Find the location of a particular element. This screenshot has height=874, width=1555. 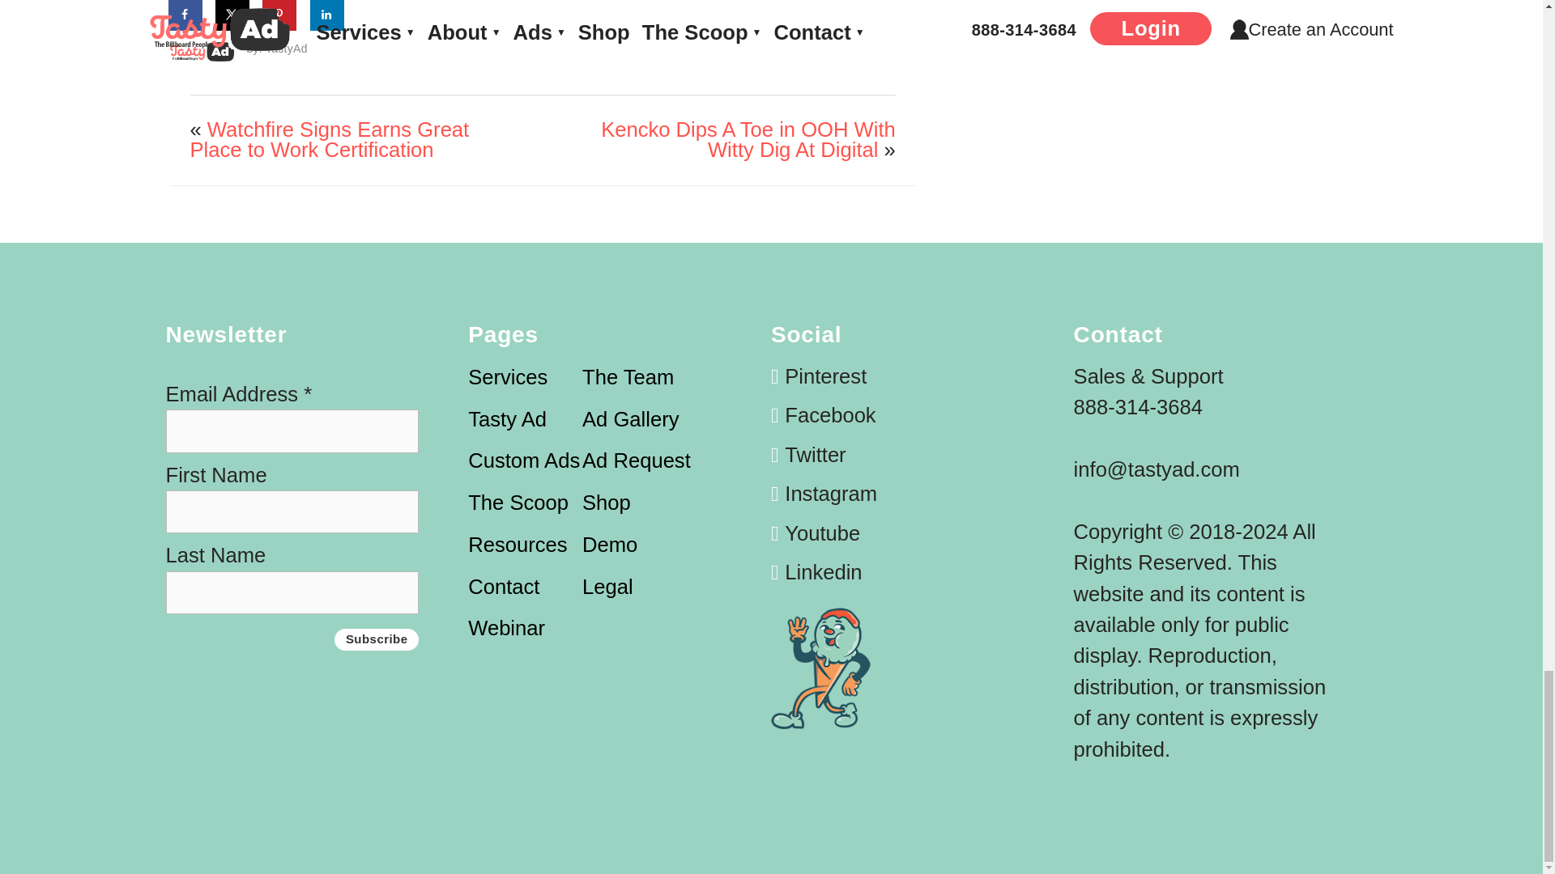

Share on X is located at coordinates (233, 15).